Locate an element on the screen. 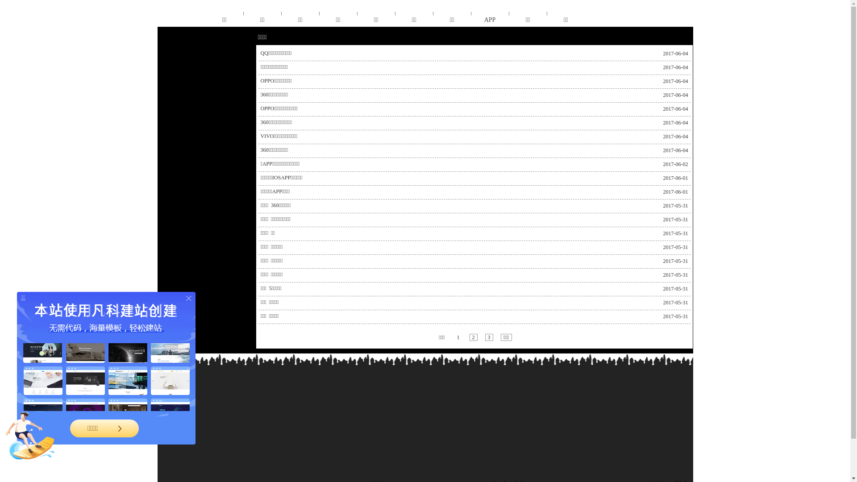  2017-06-04 is located at coordinates (674, 123).